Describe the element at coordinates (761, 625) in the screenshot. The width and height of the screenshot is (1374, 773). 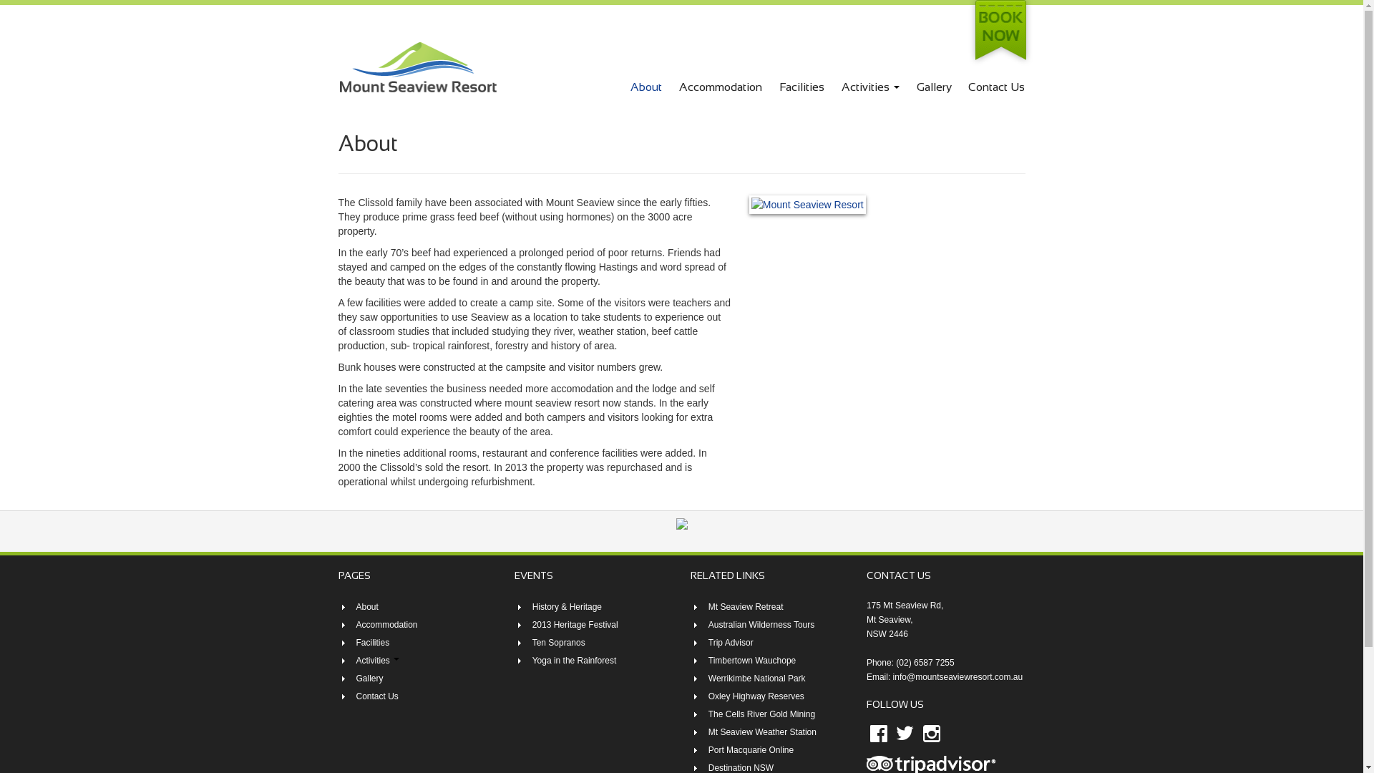
I see `Australian Wilderness Tours` at that location.